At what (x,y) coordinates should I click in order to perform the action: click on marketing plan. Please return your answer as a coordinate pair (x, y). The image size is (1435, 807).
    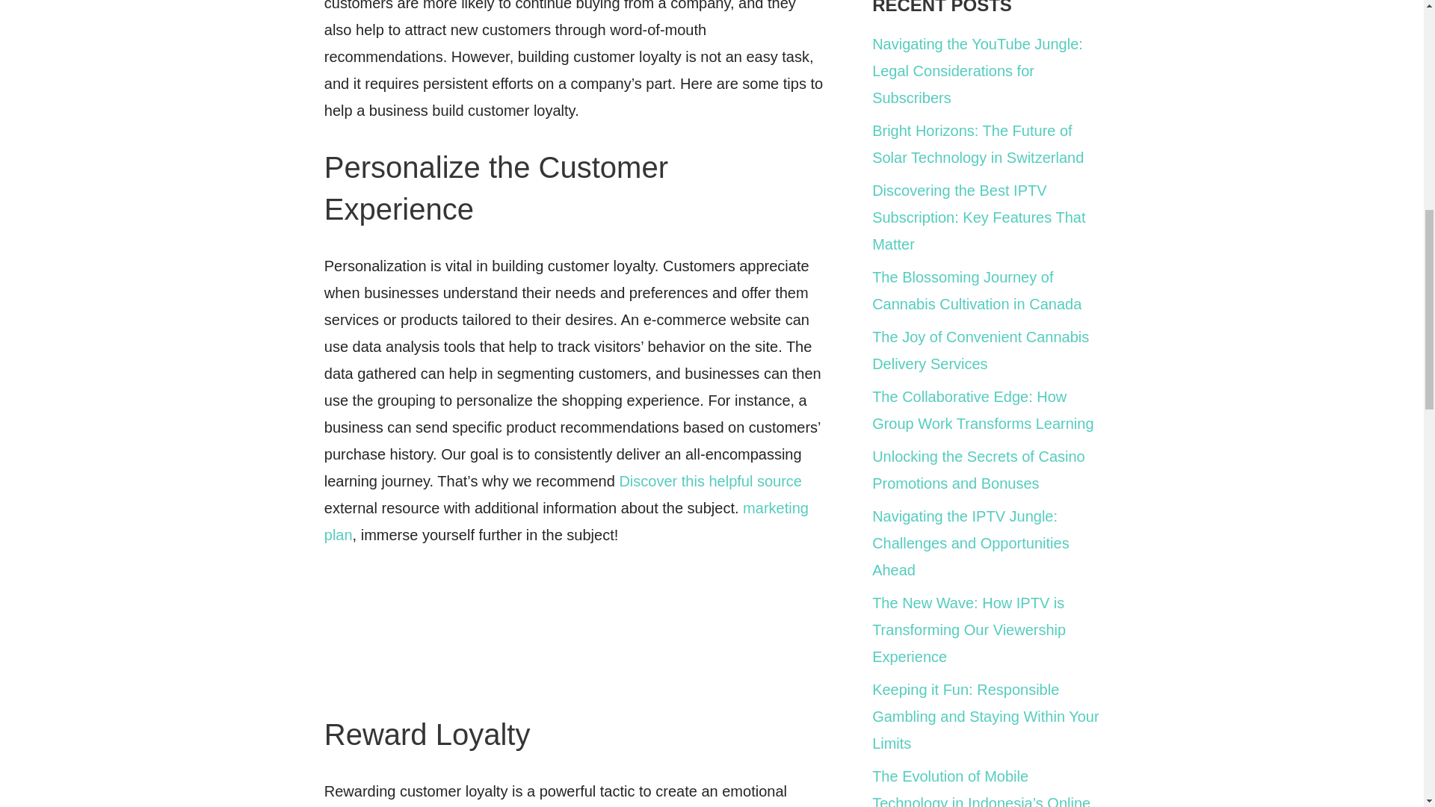
    Looking at the image, I should click on (567, 521).